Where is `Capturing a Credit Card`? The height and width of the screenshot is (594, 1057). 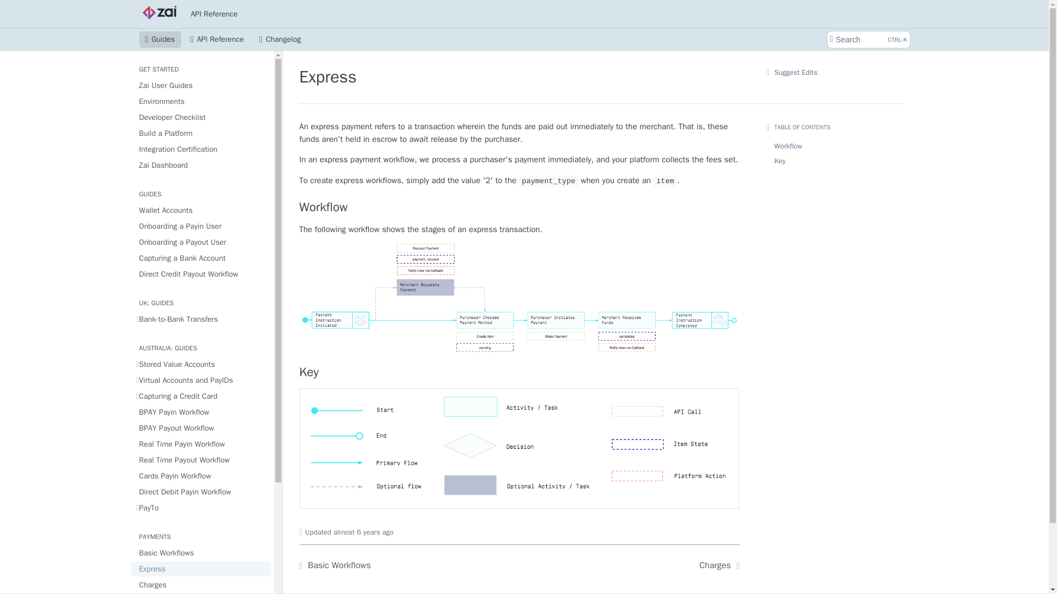 Capturing a Credit Card is located at coordinates (201, 396).